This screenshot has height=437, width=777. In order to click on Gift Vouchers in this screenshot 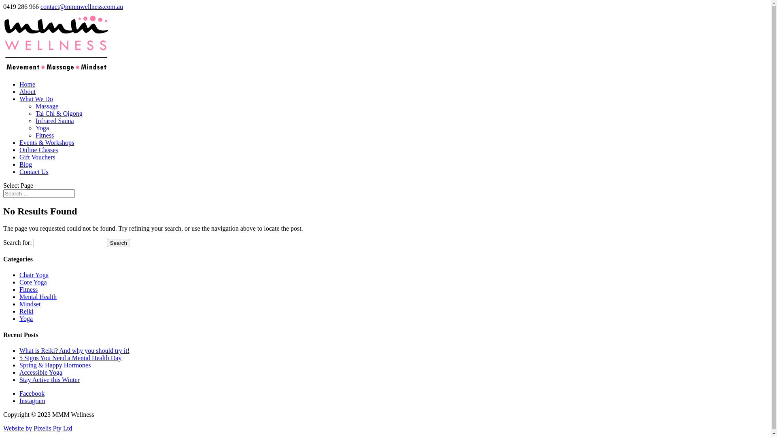, I will do `click(37, 157)`.